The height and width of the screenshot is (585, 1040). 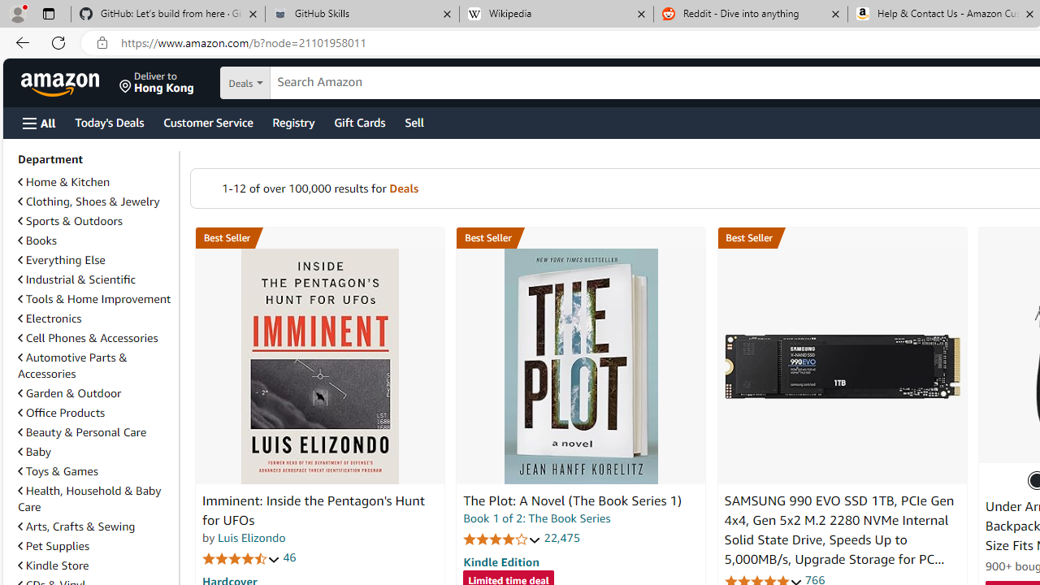 I want to click on Back, so click(x=19, y=42).